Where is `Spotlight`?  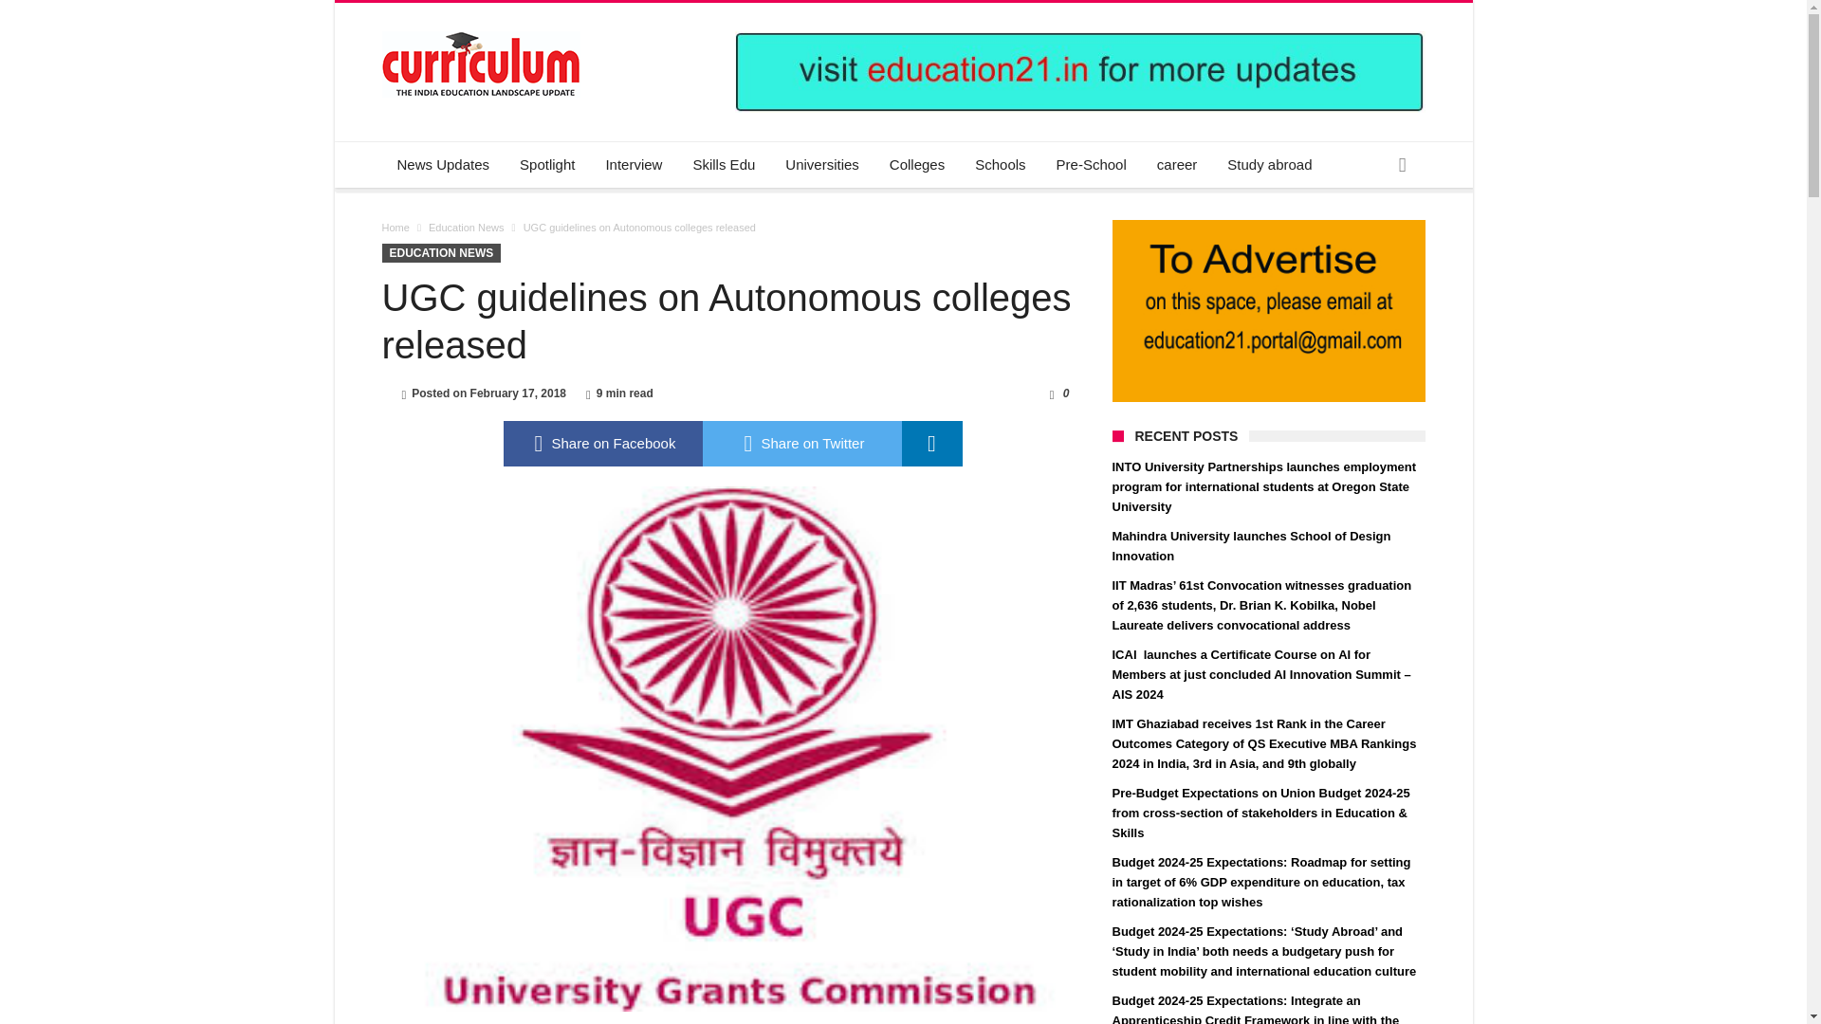
Spotlight is located at coordinates (546, 165).